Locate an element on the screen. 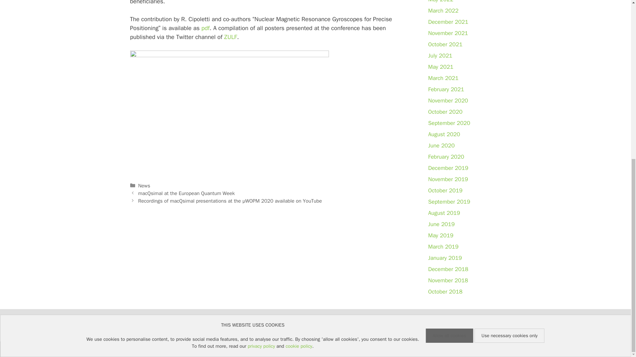  Allow all cookies is located at coordinates (449, 51).